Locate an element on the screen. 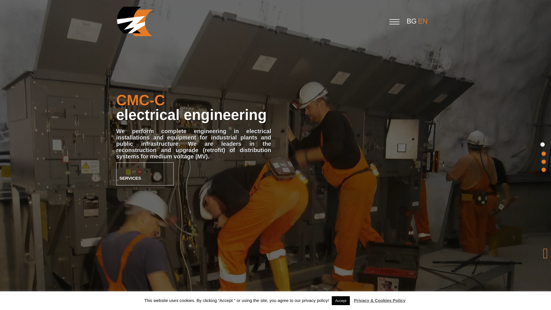 The height and width of the screenshot is (310, 551). About us is located at coordinates (542, 152).